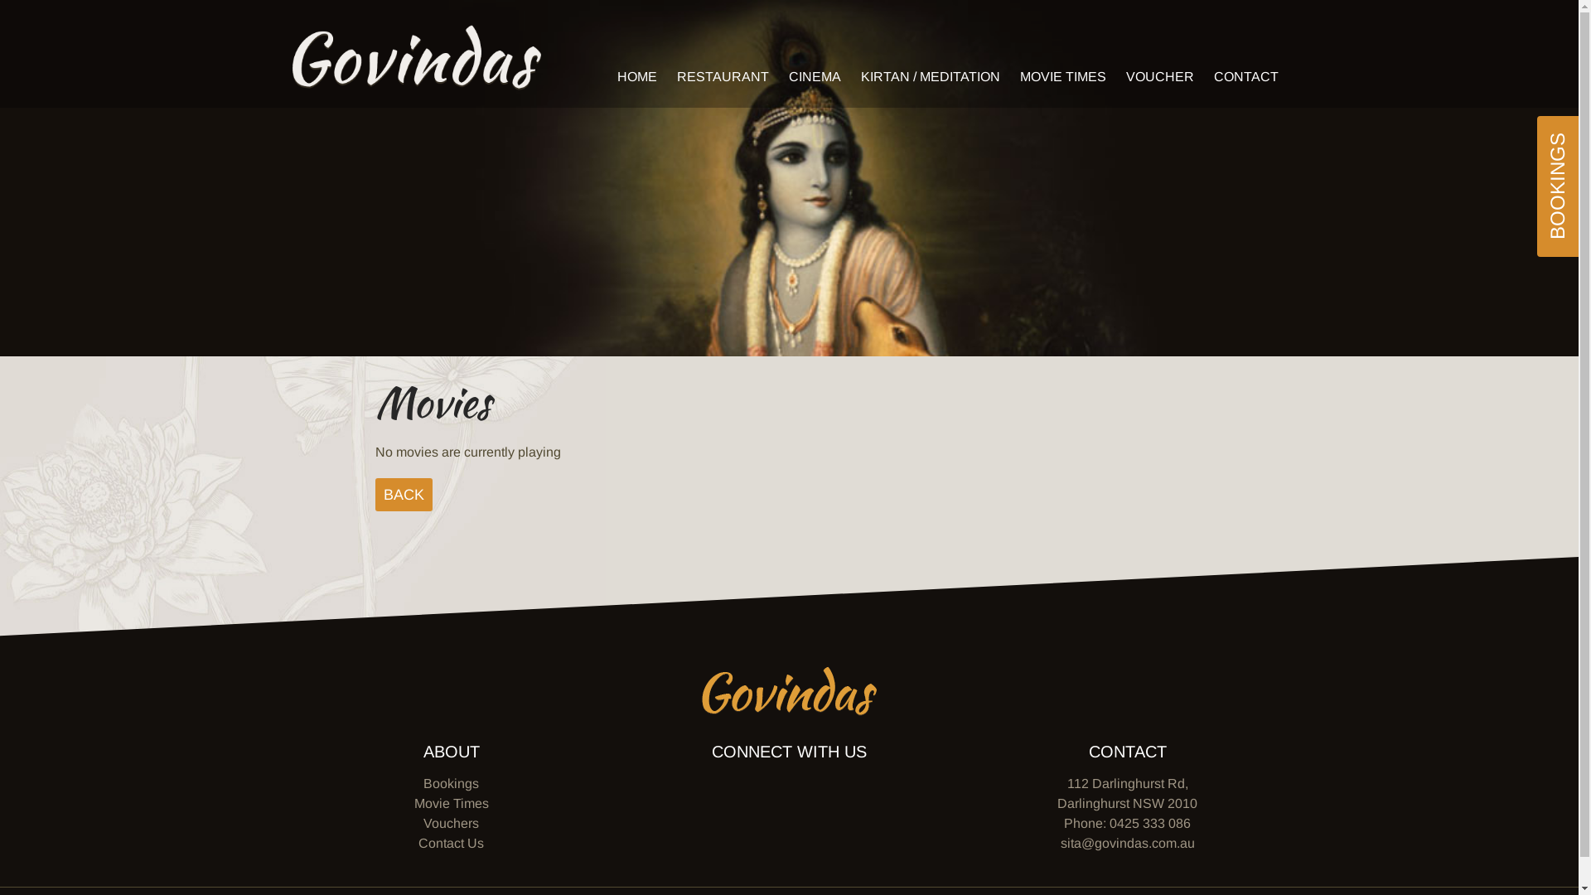 Image resolution: width=1591 pixels, height=895 pixels. I want to click on Govinda's, so click(789, 691).